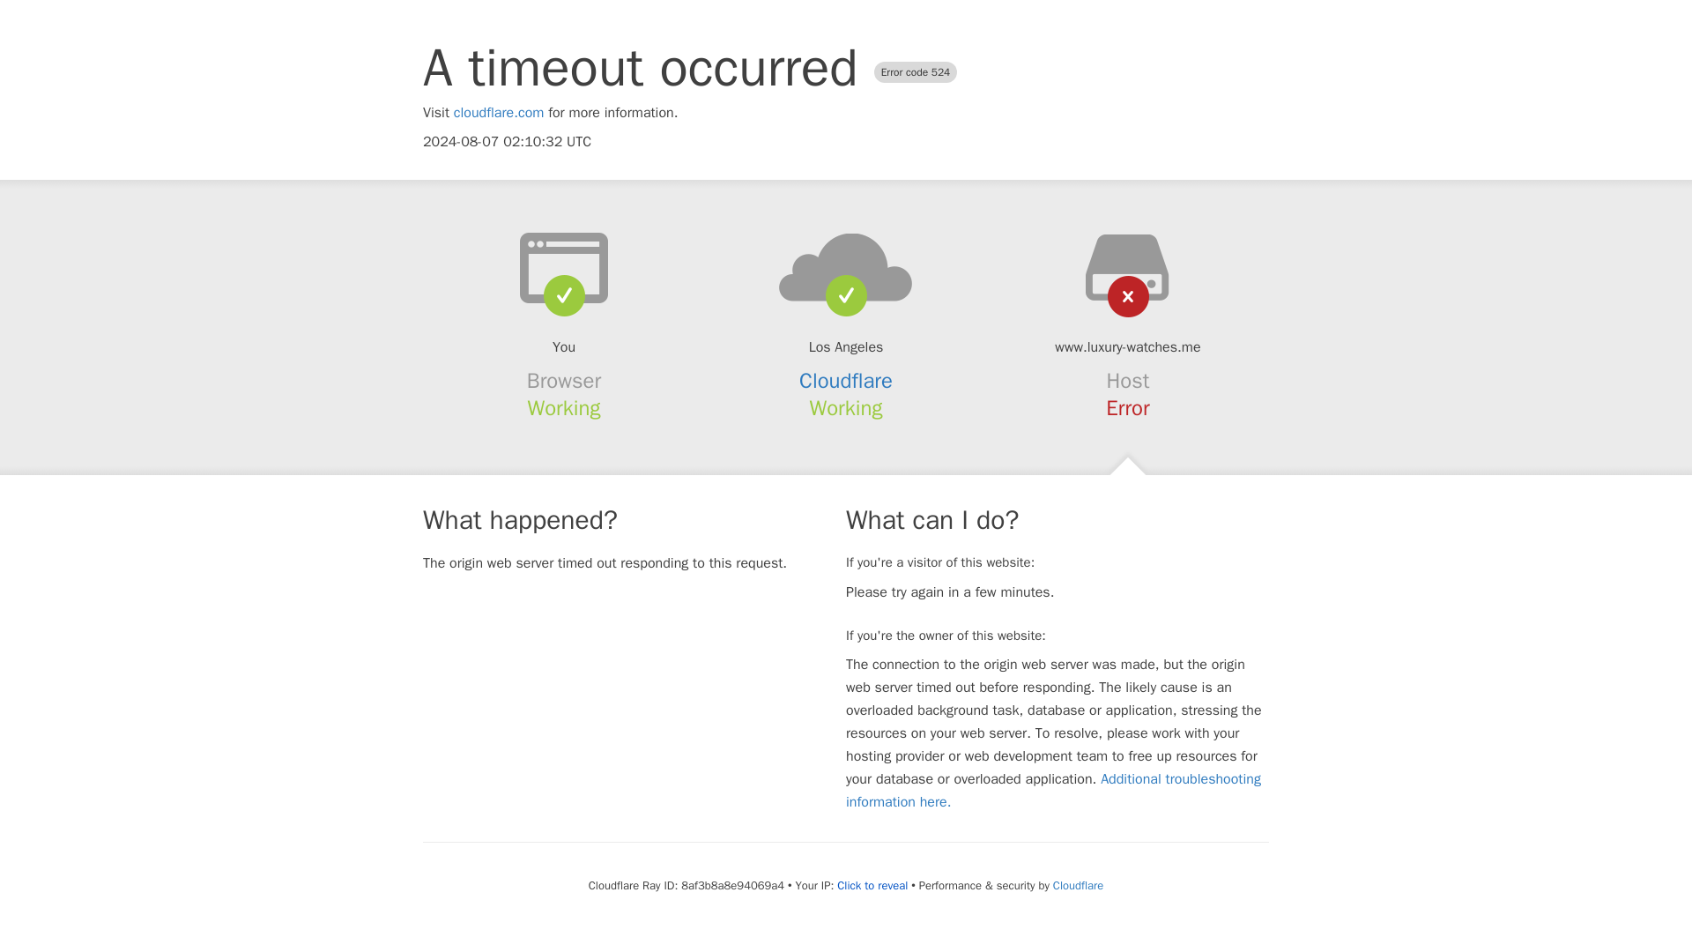 This screenshot has height=952, width=1692. Describe the element at coordinates (1053, 790) in the screenshot. I see `Additional troubleshooting information here.` at that location.